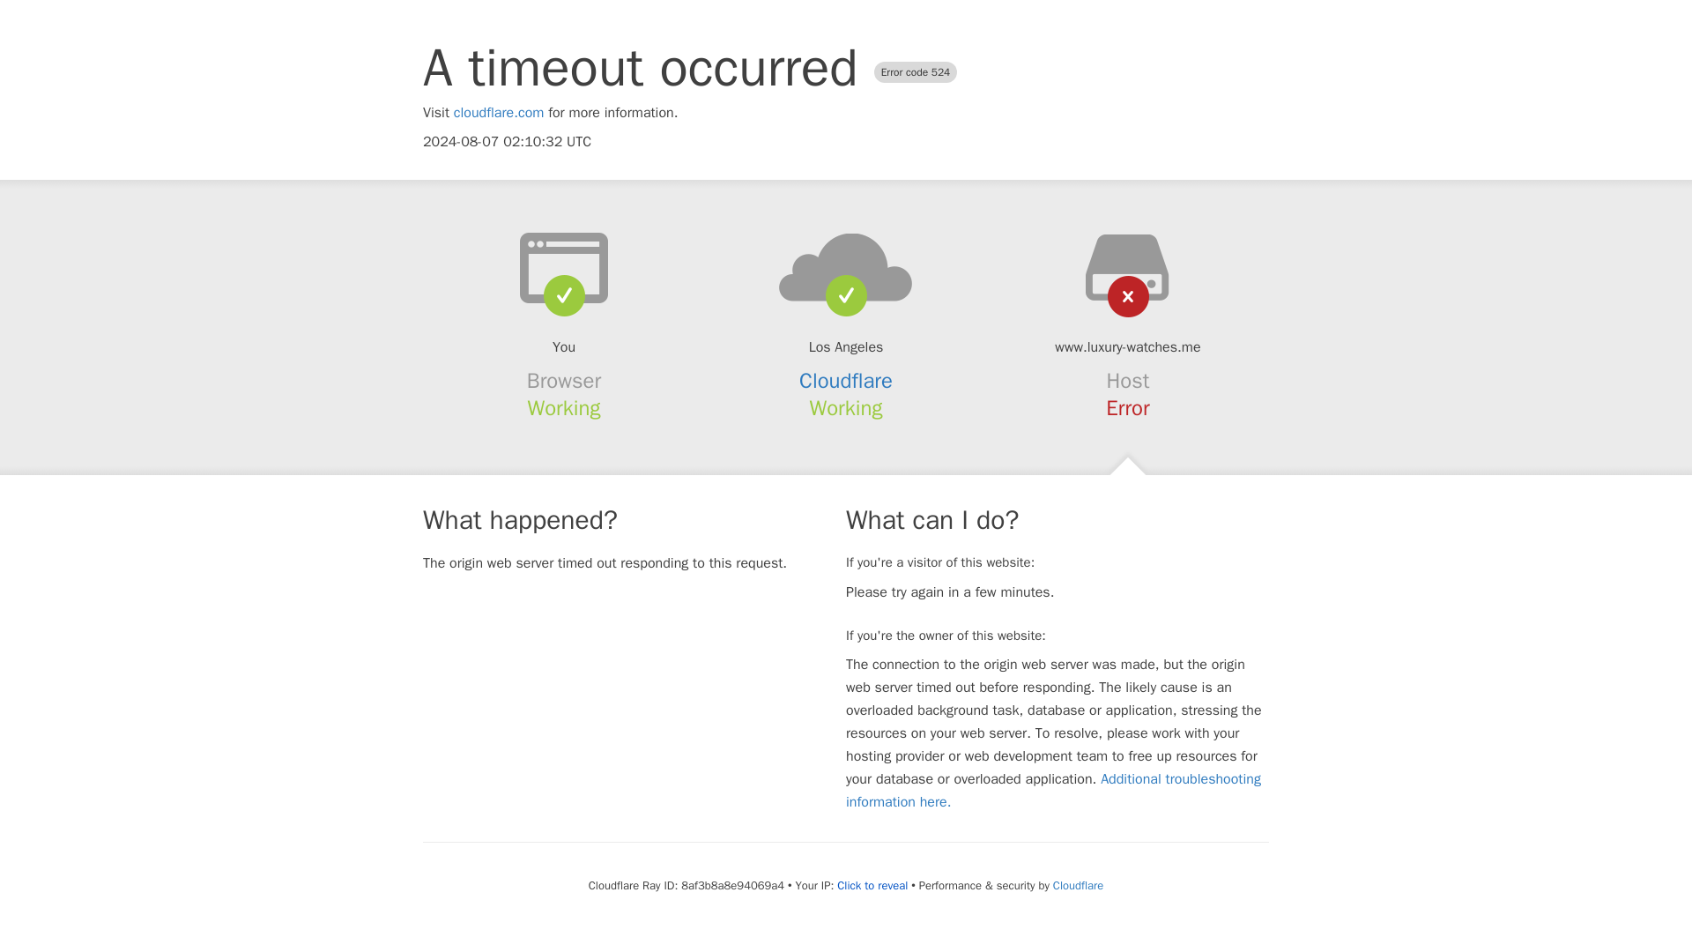 This screenshot has height=952, width=1692. Describe the element at coordinates (1053, 790) in the screenshot. I see `Additional troubleshooting information here.` at that location.